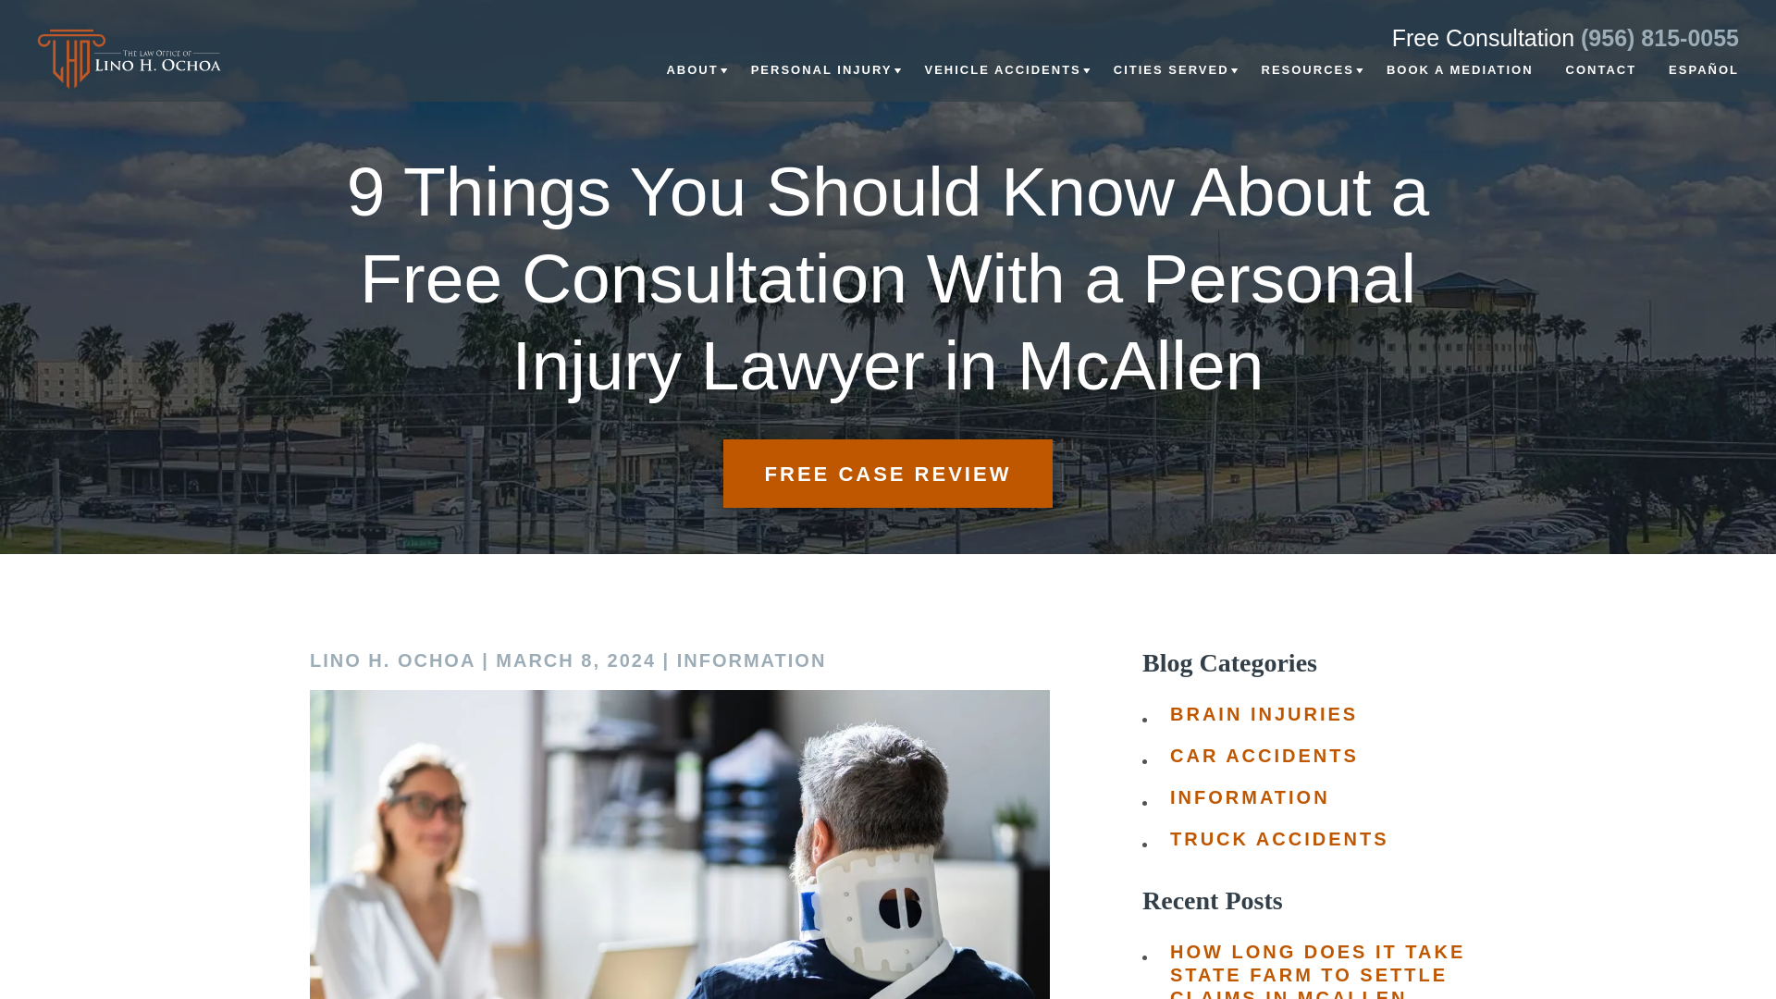 The image size is (1776, 999). I want to click on PERSONAL INJURY, so click(821, 81).